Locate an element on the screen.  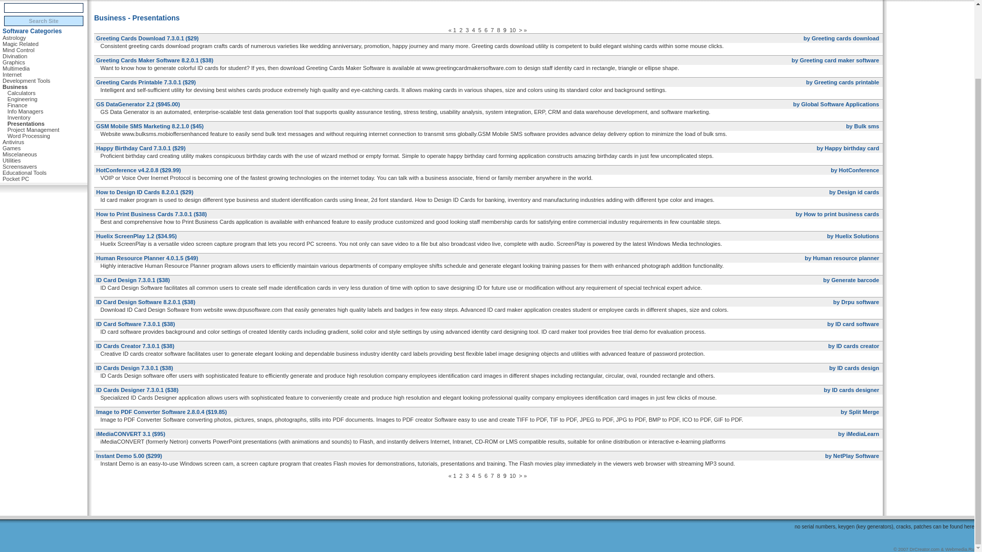
Educational Tools is located at coordinates (25, 173).